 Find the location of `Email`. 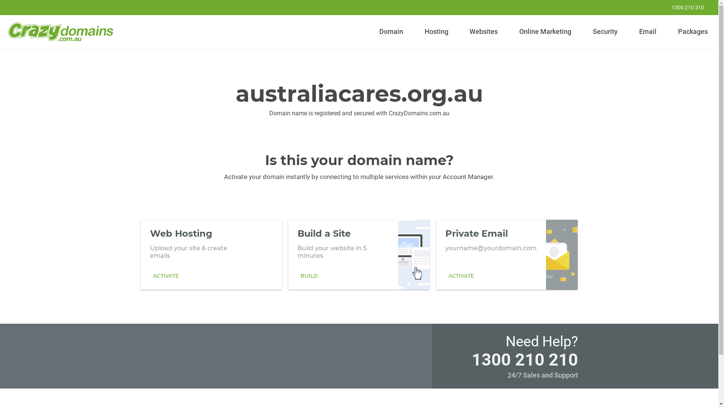

Email is located at coordinates (648, 32).